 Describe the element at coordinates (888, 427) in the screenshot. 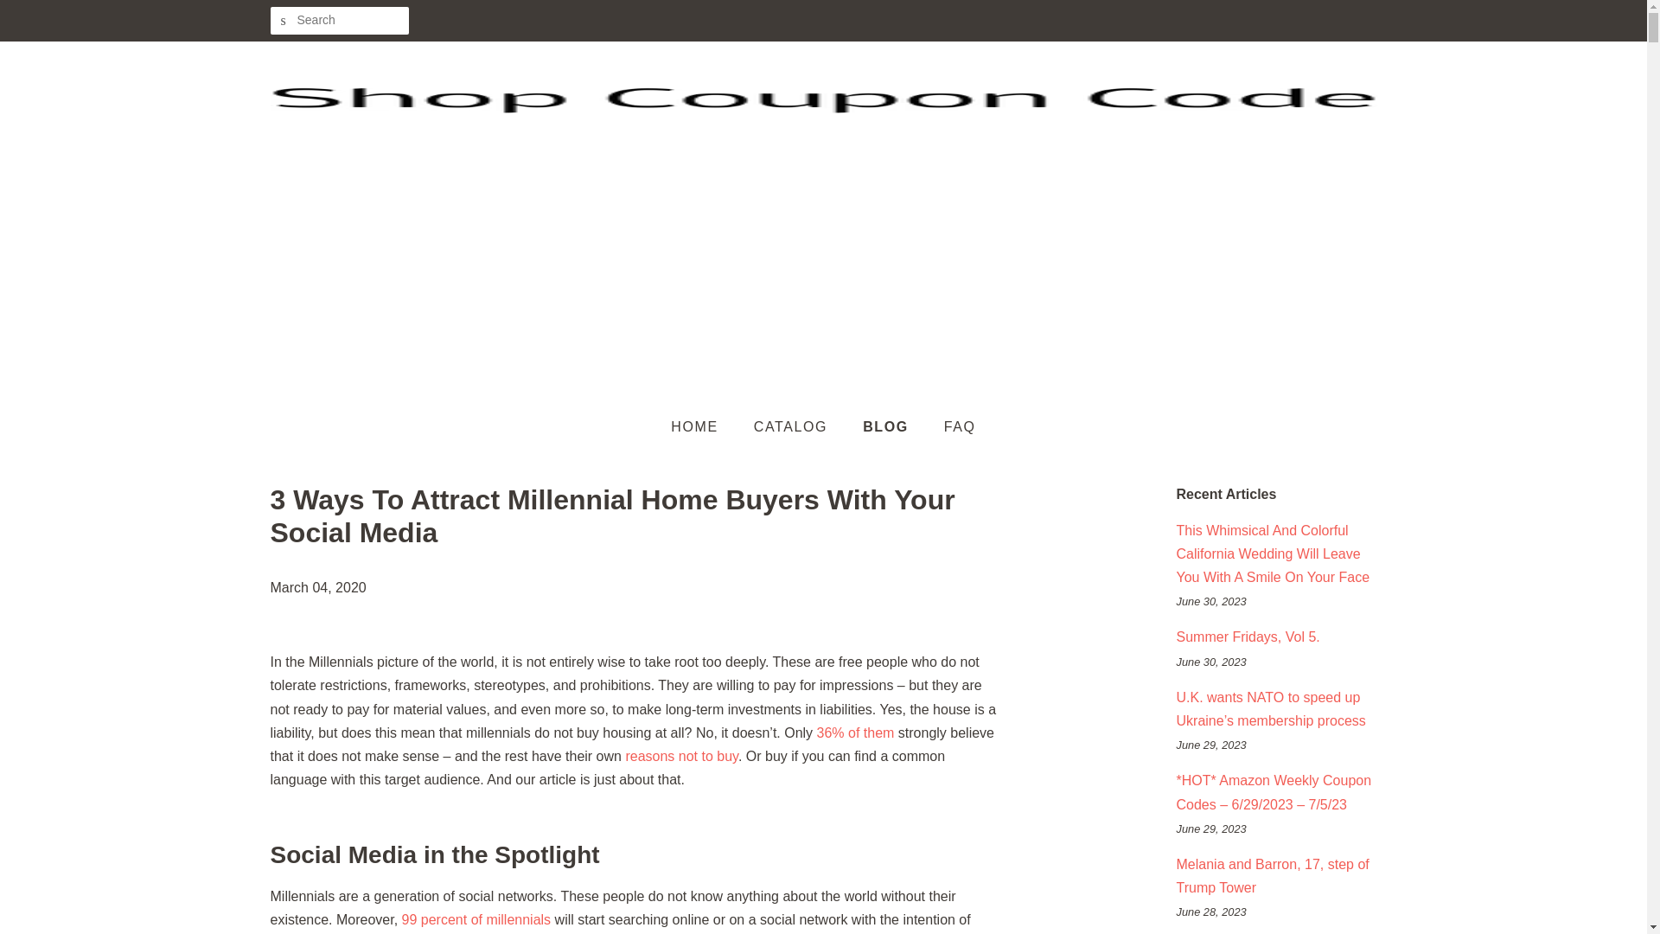

I see `BLOG` at that location.